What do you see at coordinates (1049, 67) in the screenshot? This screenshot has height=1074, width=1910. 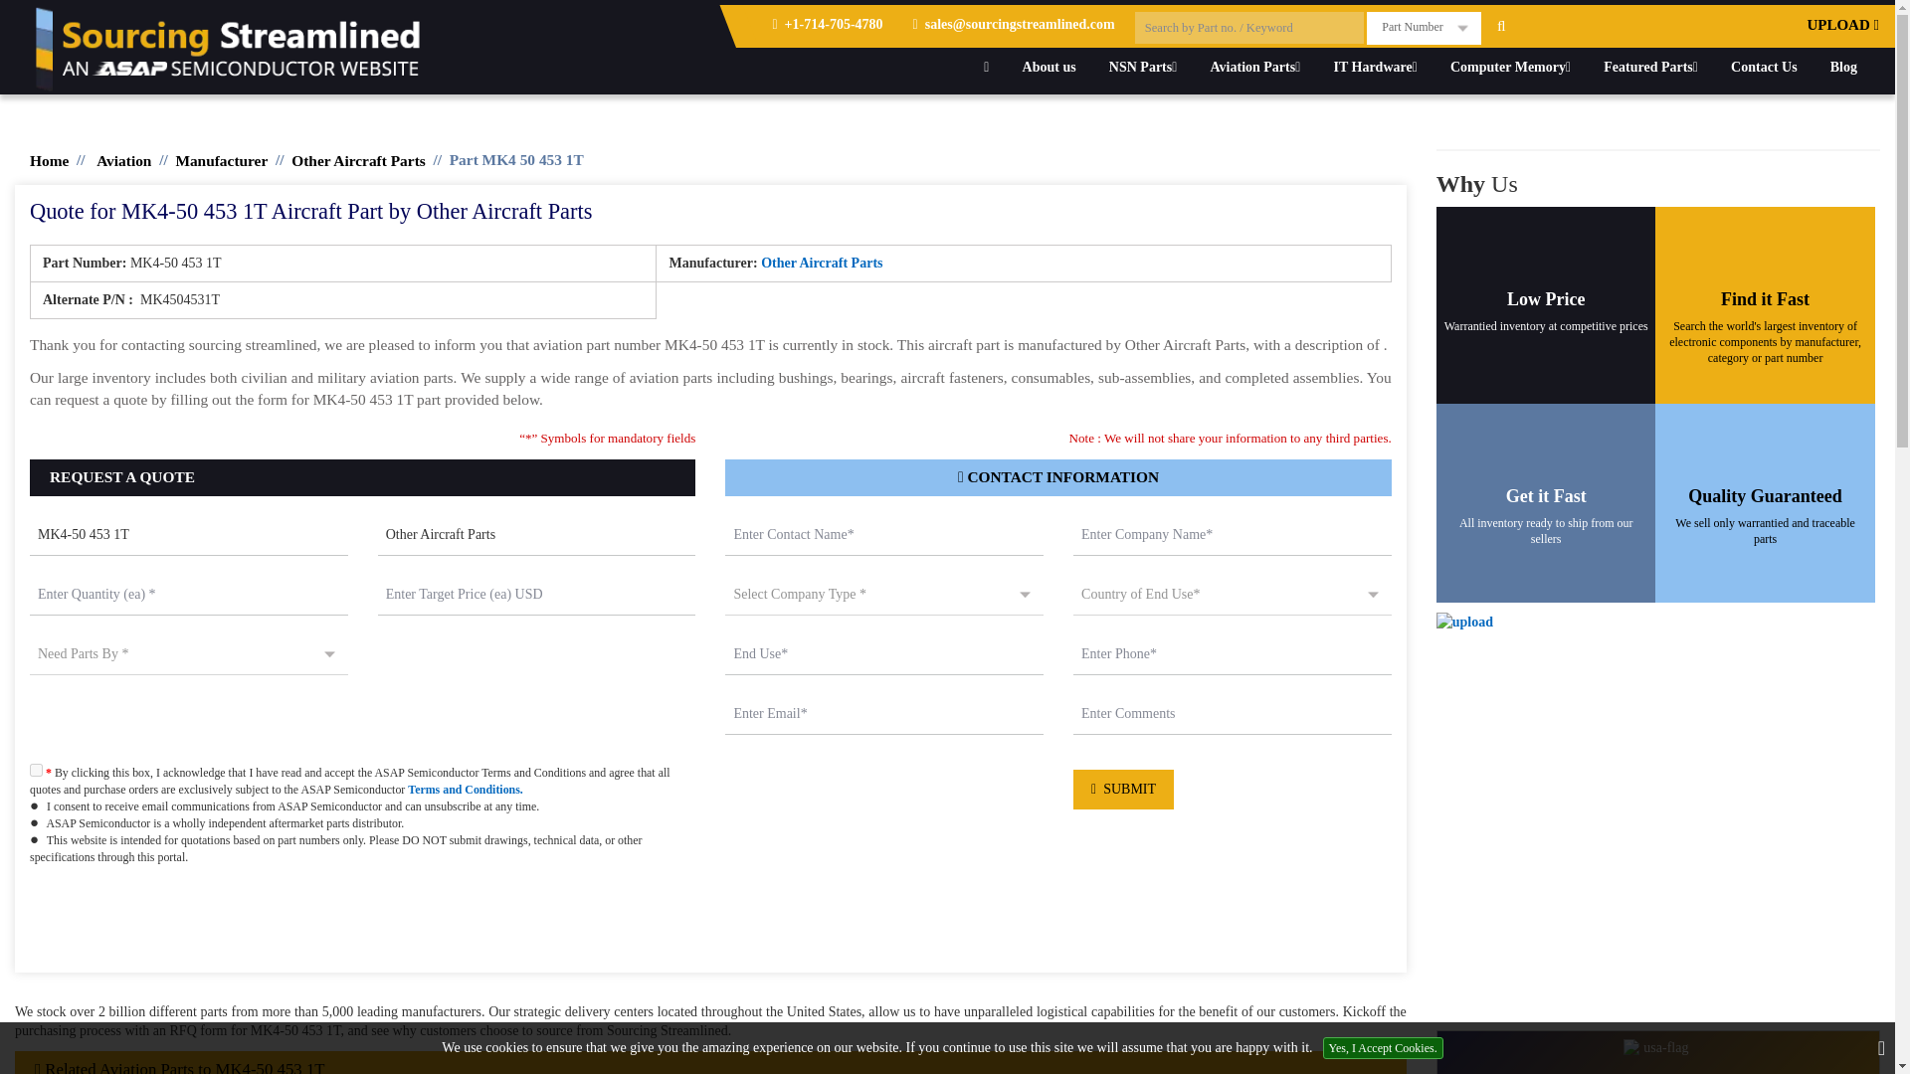 I see `About us` at bounding box center [1049, 67].